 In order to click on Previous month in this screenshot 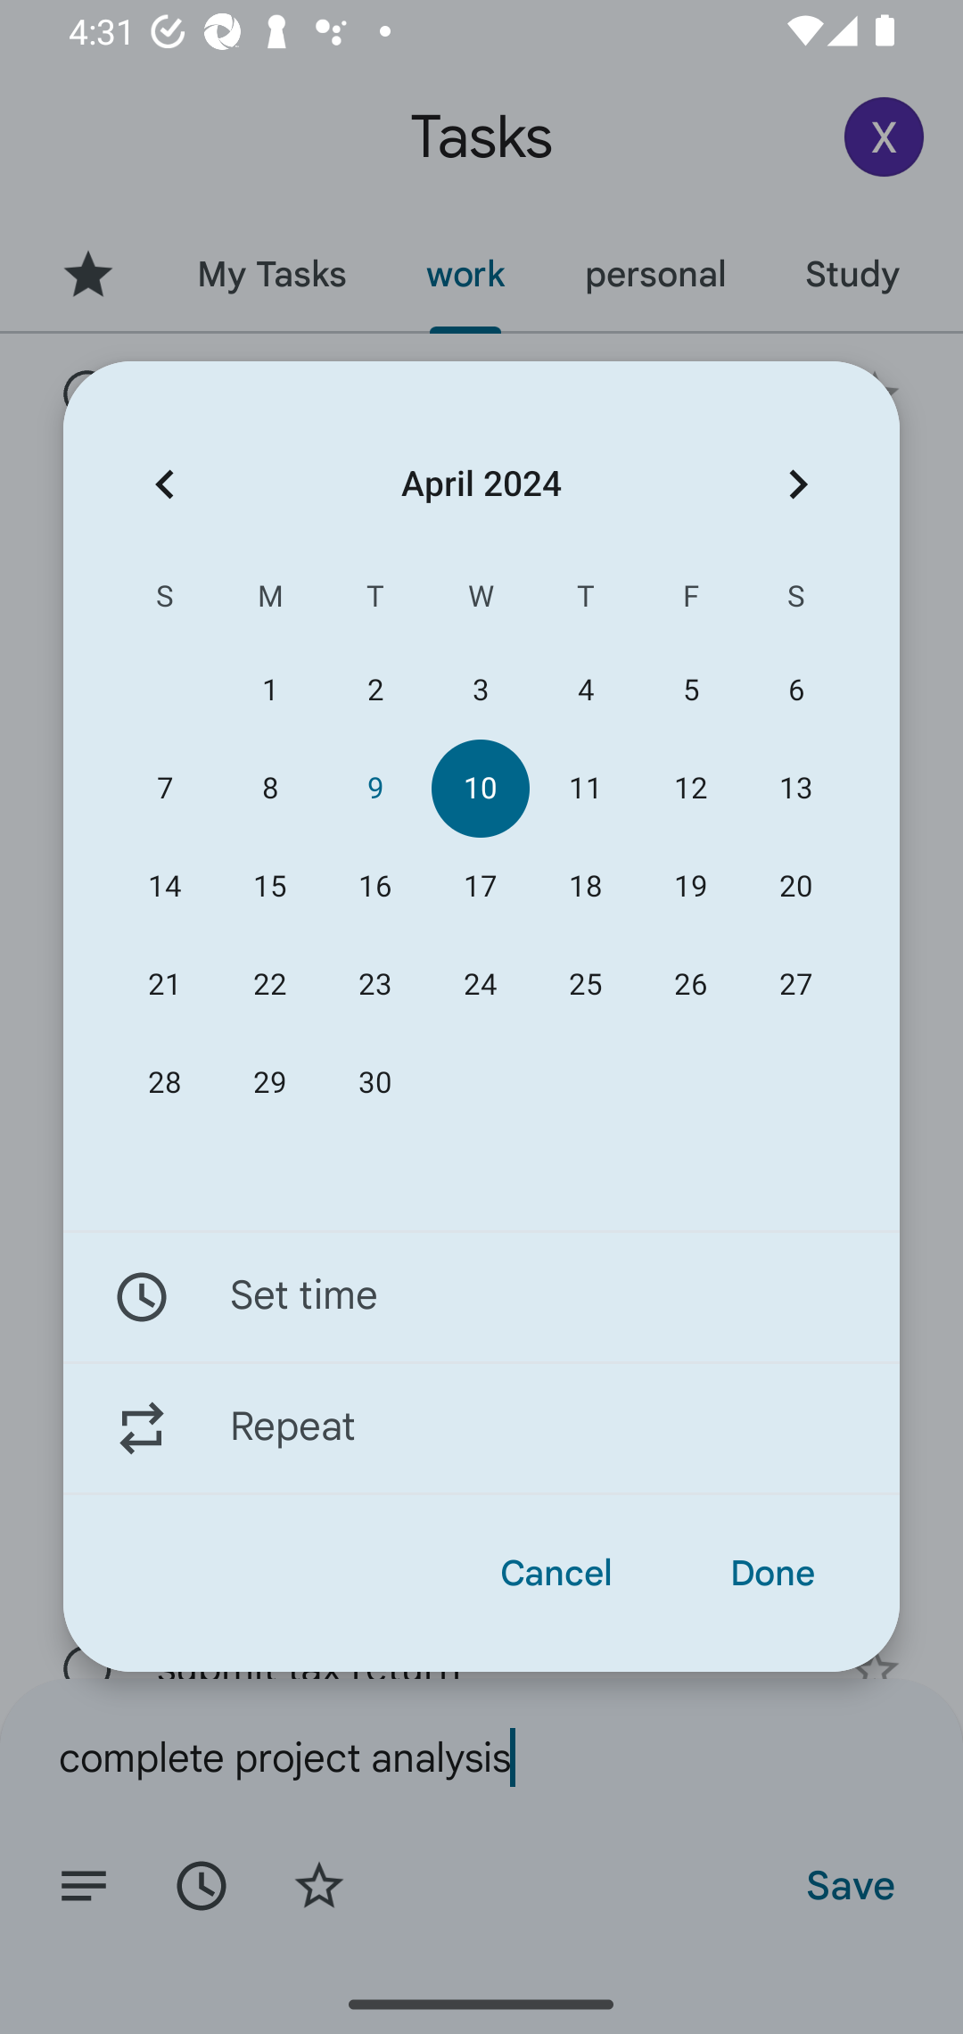, I will do `click(164, 484)`.